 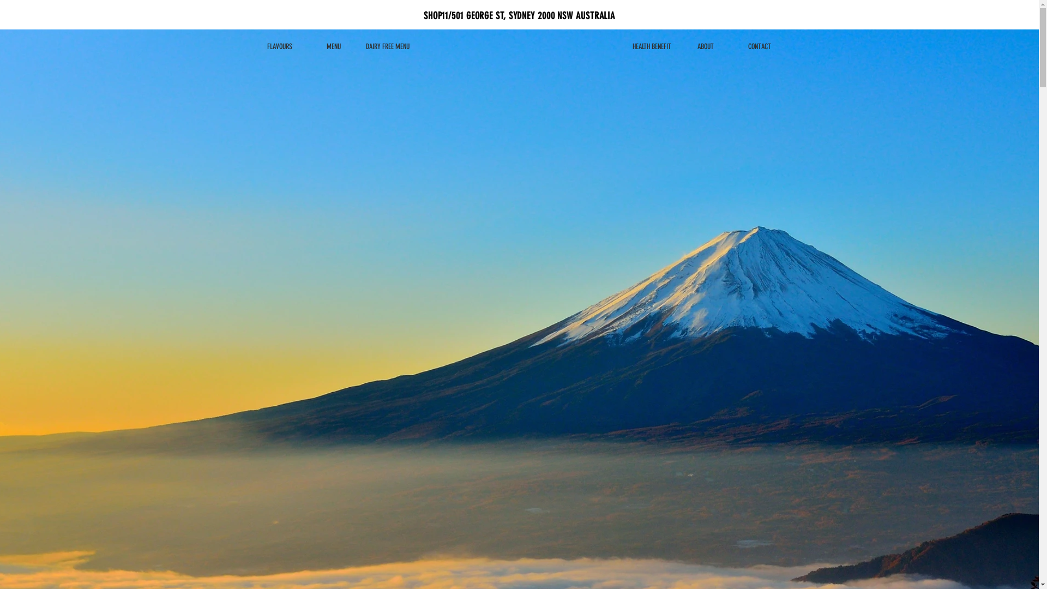 I want to click on DAIRY FREE MENU, so click(x=388, y=47).